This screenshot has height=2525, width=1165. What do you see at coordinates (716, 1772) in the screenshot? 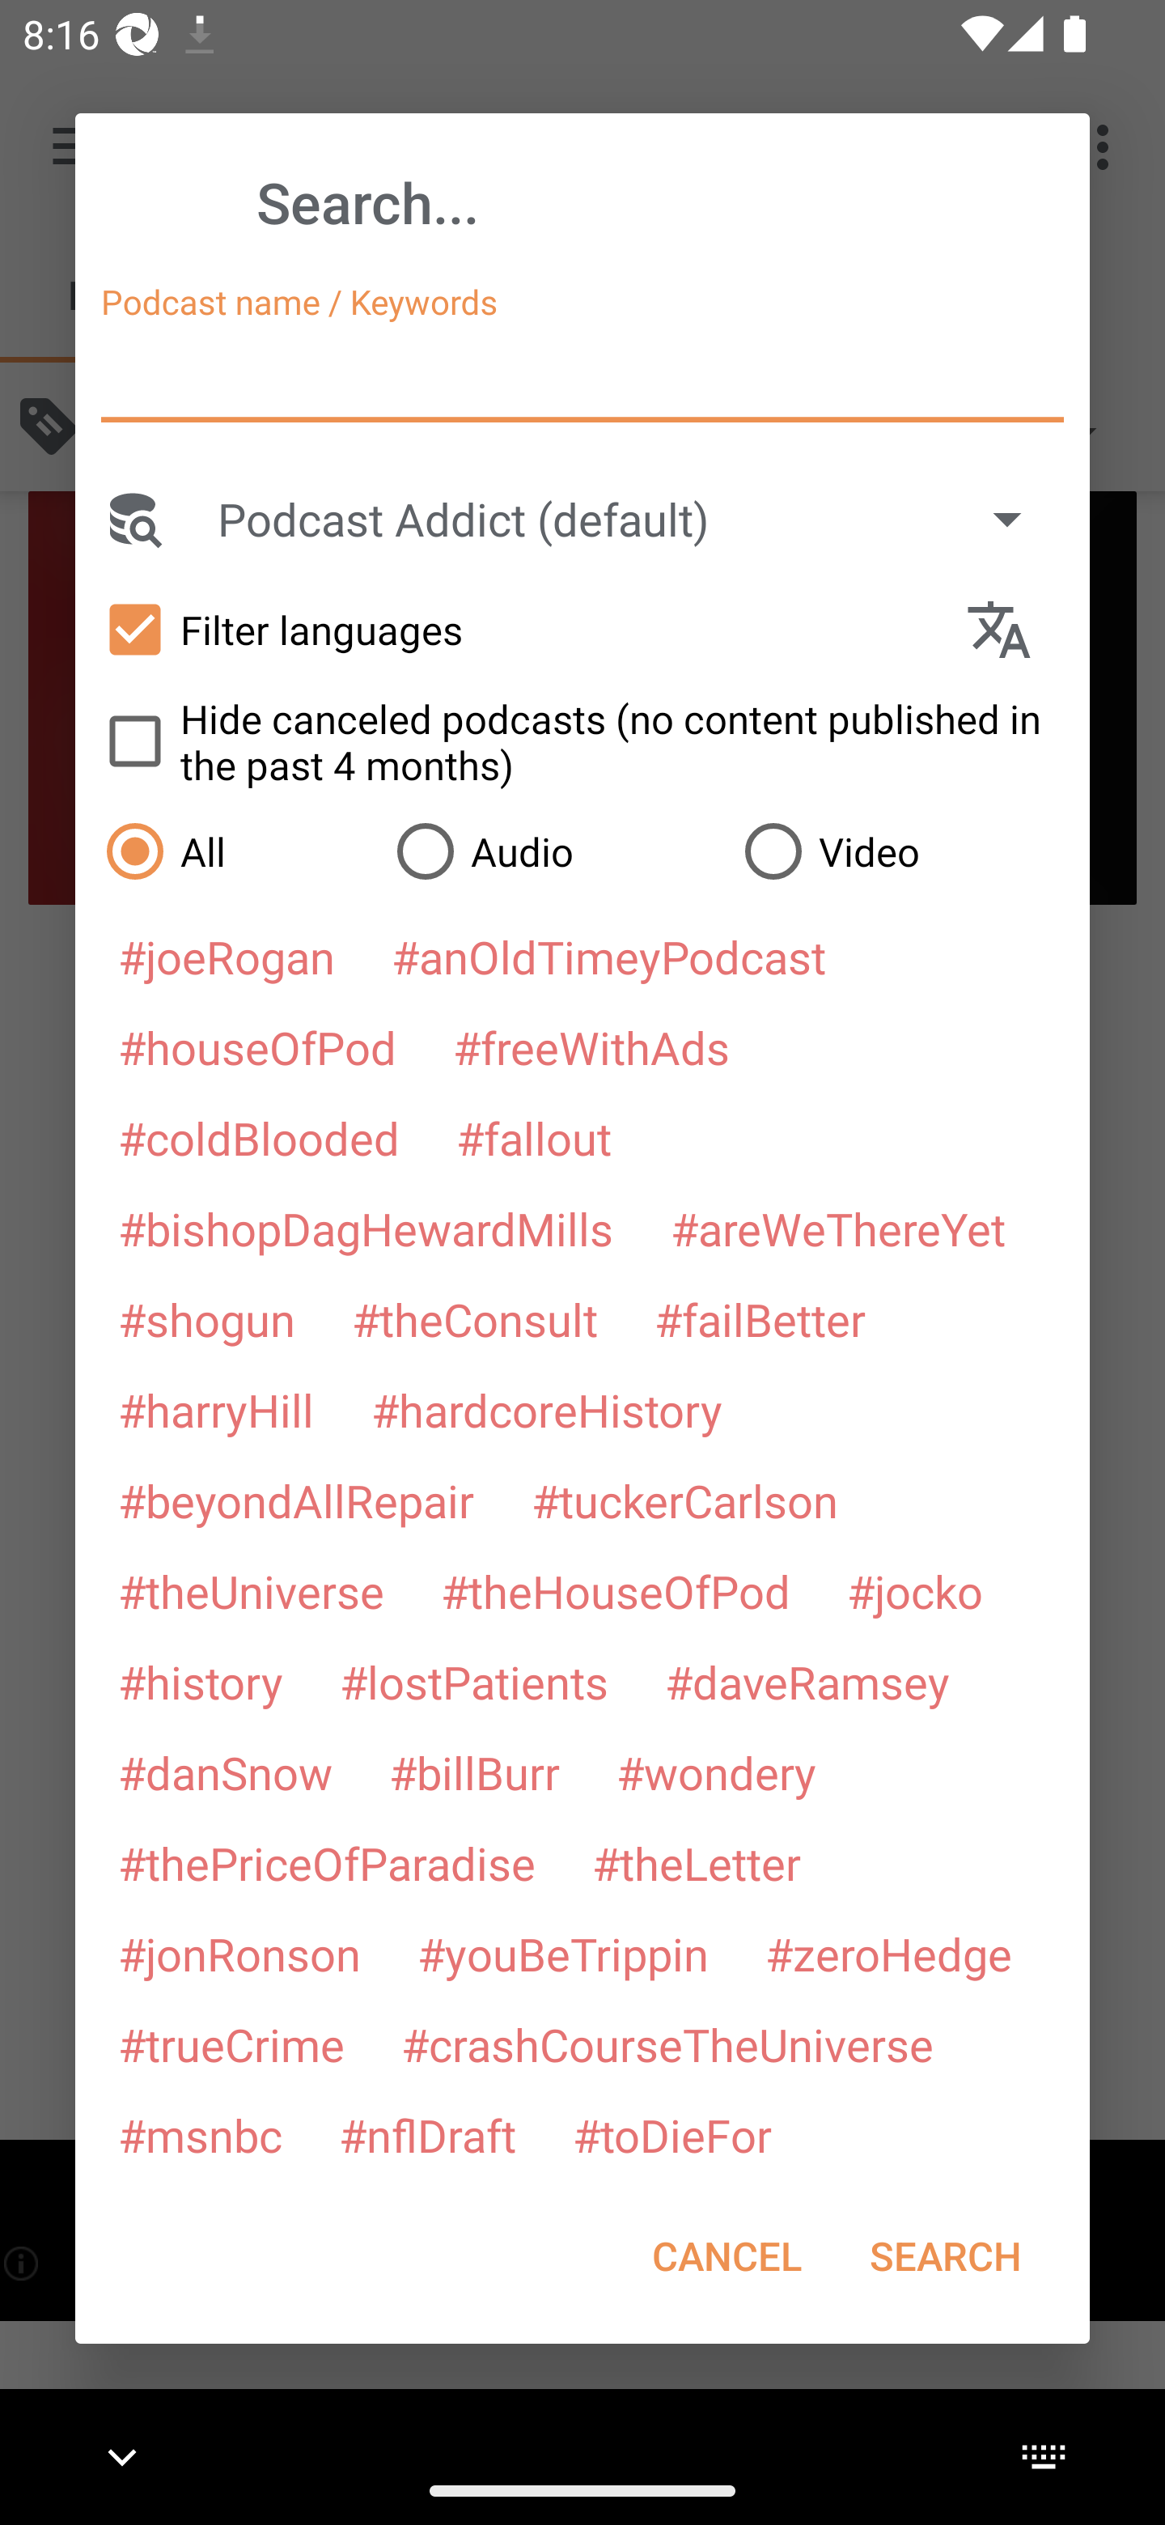
I see `#wondery` at bounding box center [716, 1772].